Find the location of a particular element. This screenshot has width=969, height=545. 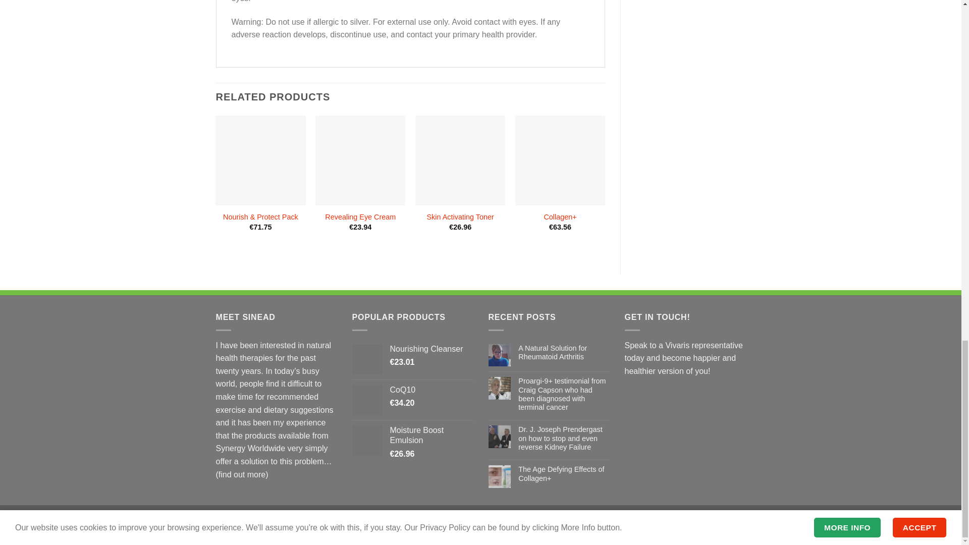

A Natural Solution for Rheumatoid Arthritis is located at coordinates (564, 353).